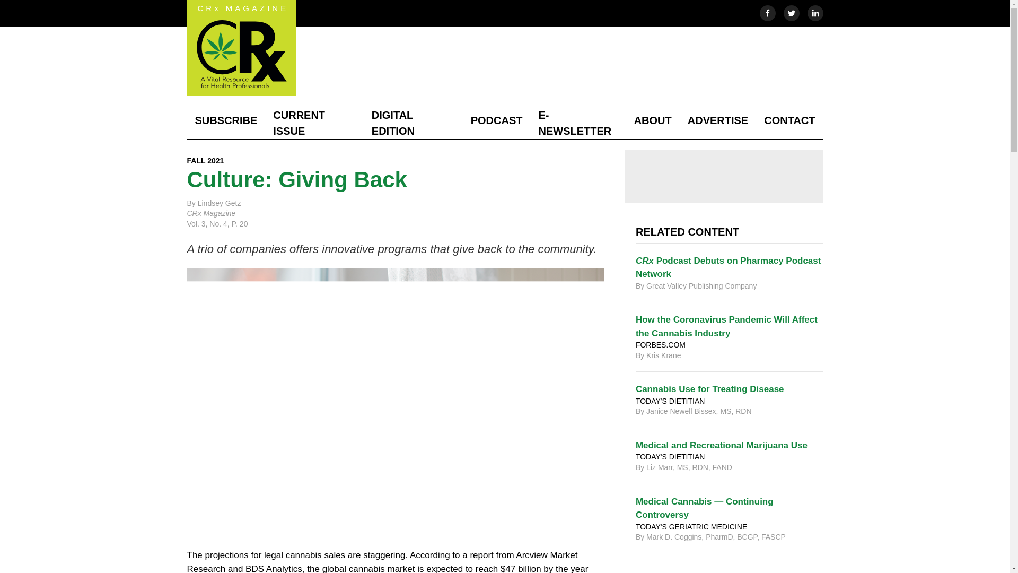 This screenshot has height=573, width=1018. Describe the element at coordinates (225, 120) in the screenshot. I see `SUBSCRIBE` at that location.